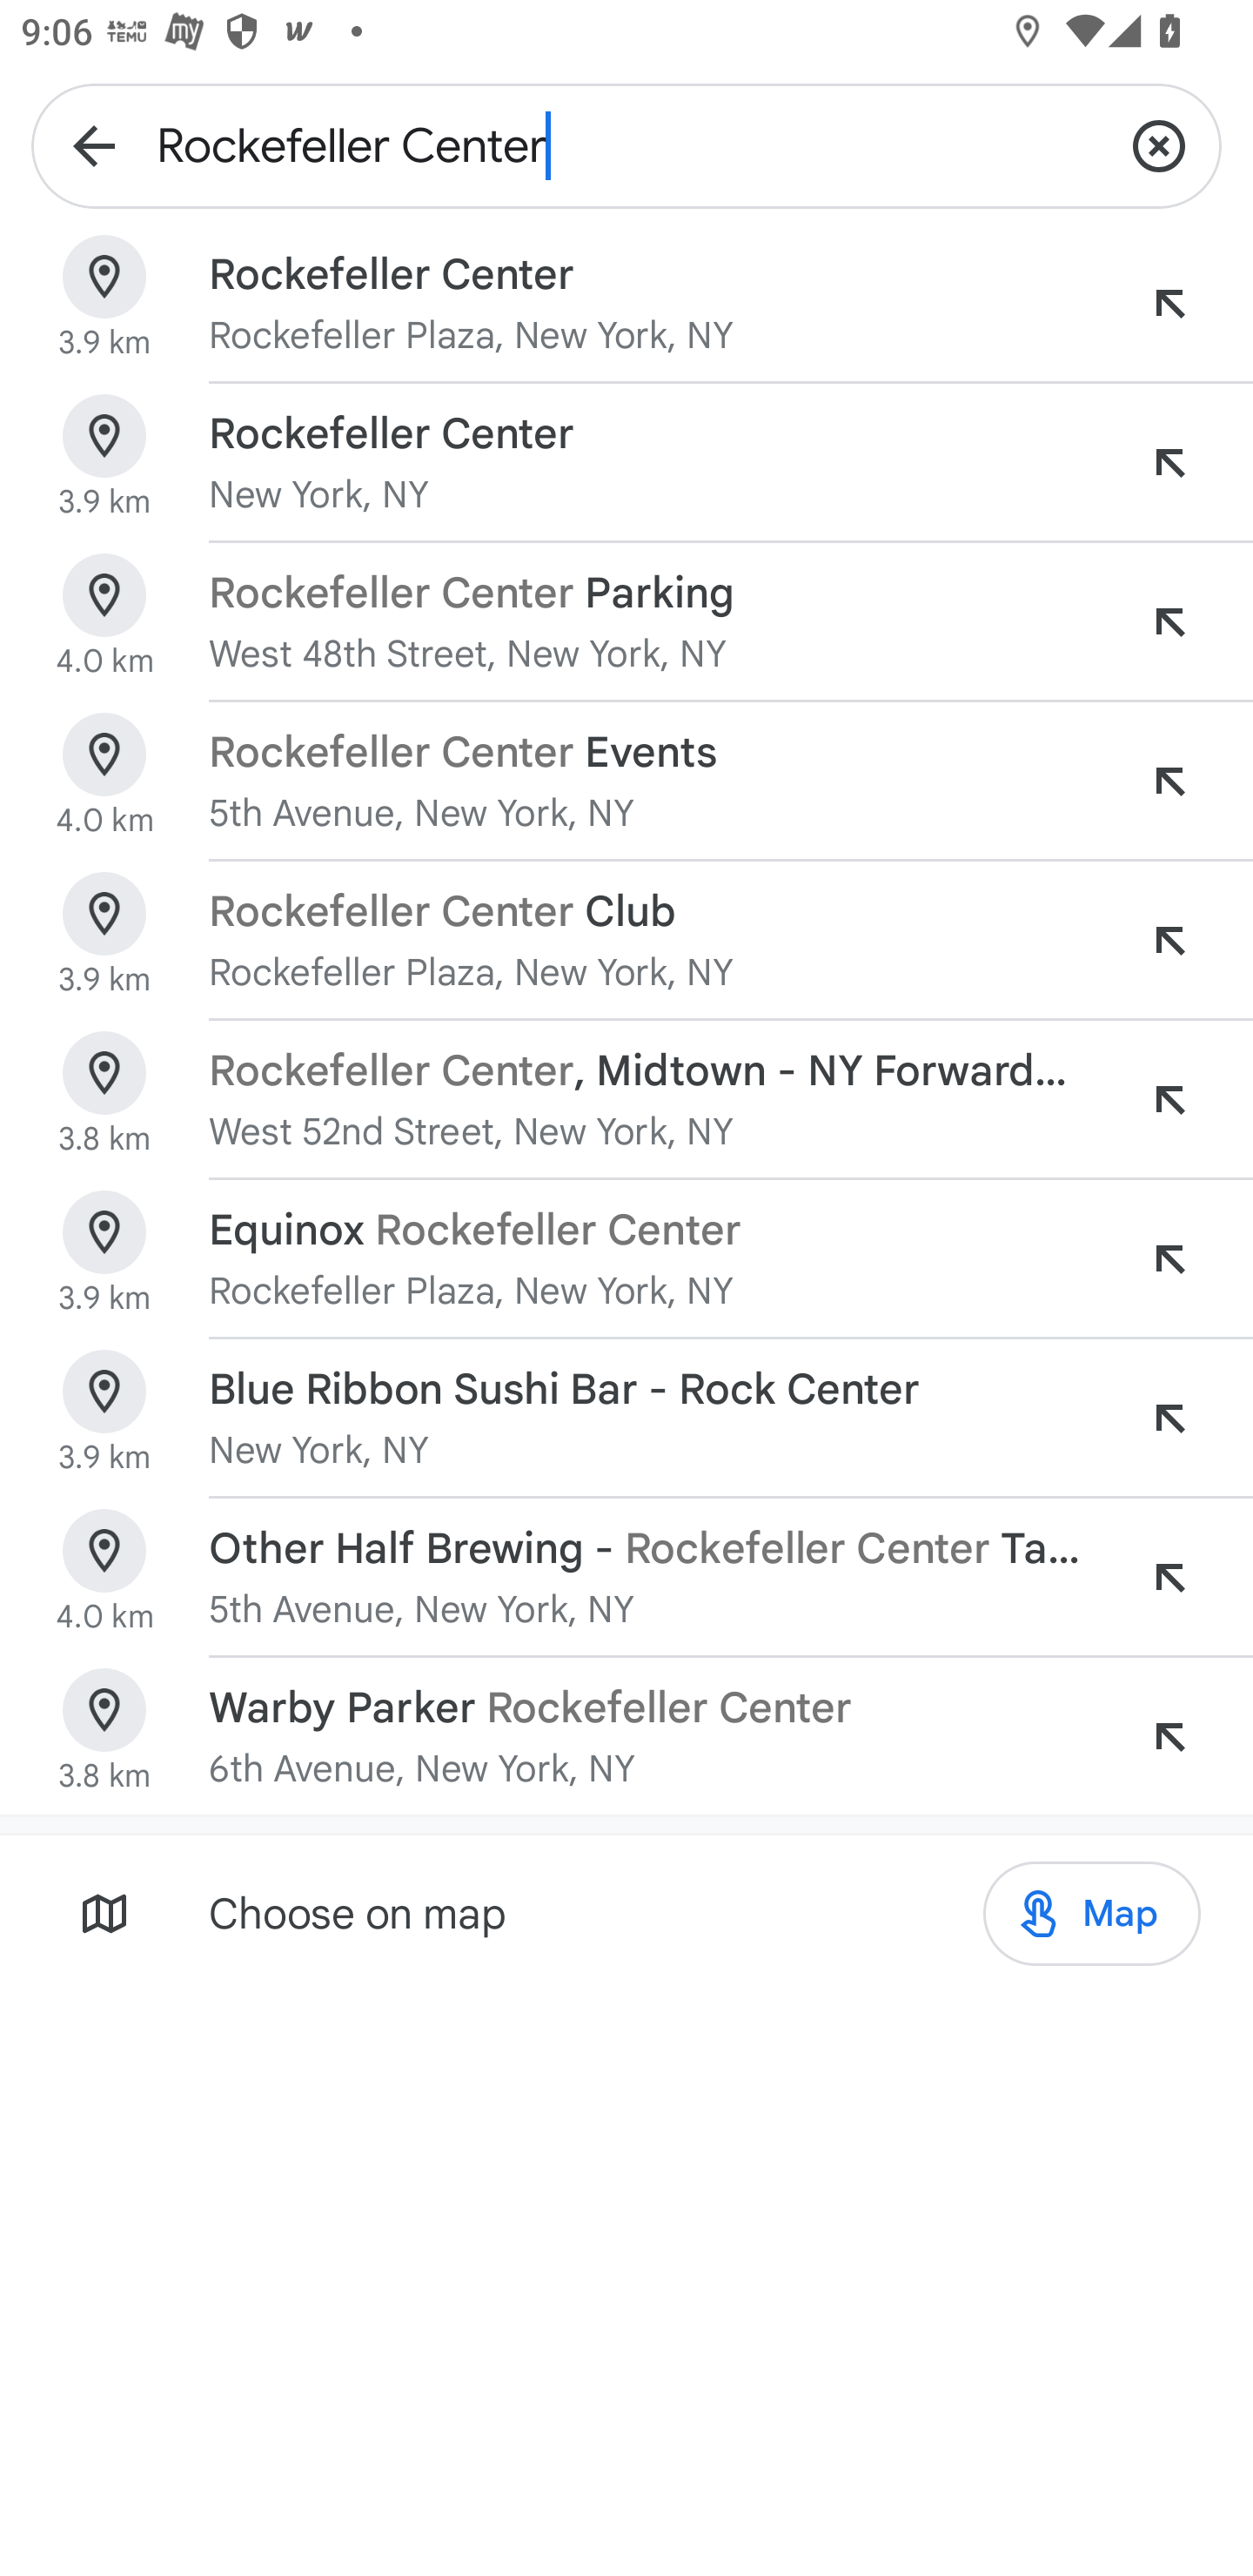 The height and width of the screenshot is (2576, 1253). Describe the element at coordinates (626, 144) in the screenshot. I see `Rockefeller Center` at that location.